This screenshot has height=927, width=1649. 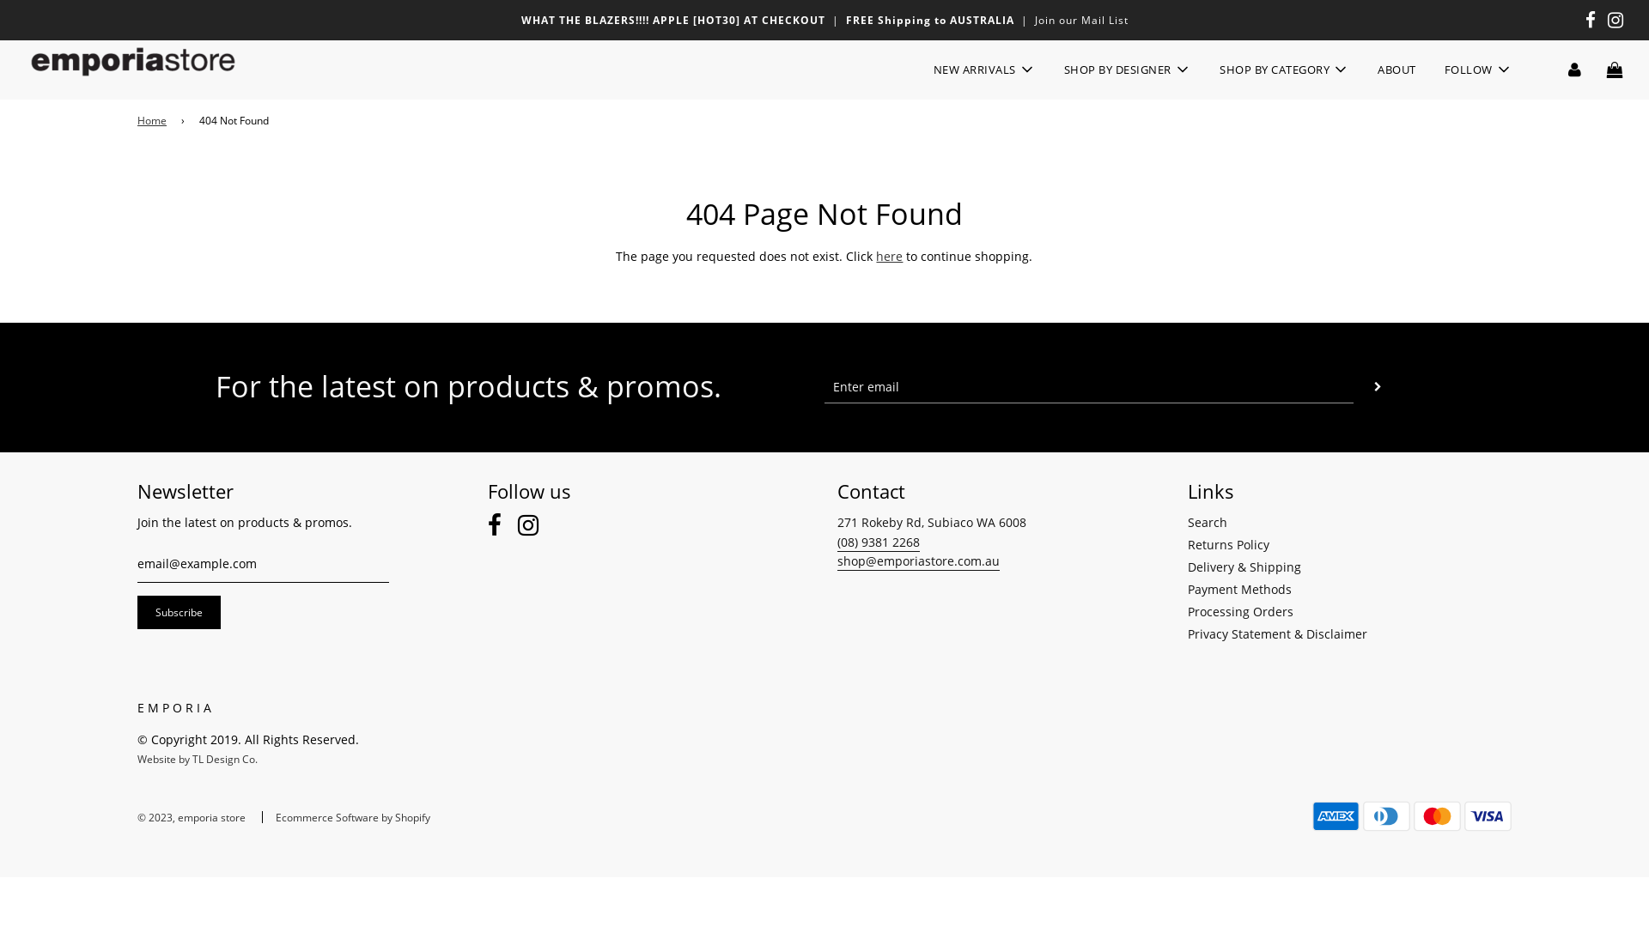 What do you see at coordinates (1396, 70) in the screenshot?
I see `ABOUT` at bounding box center [1396, 70].